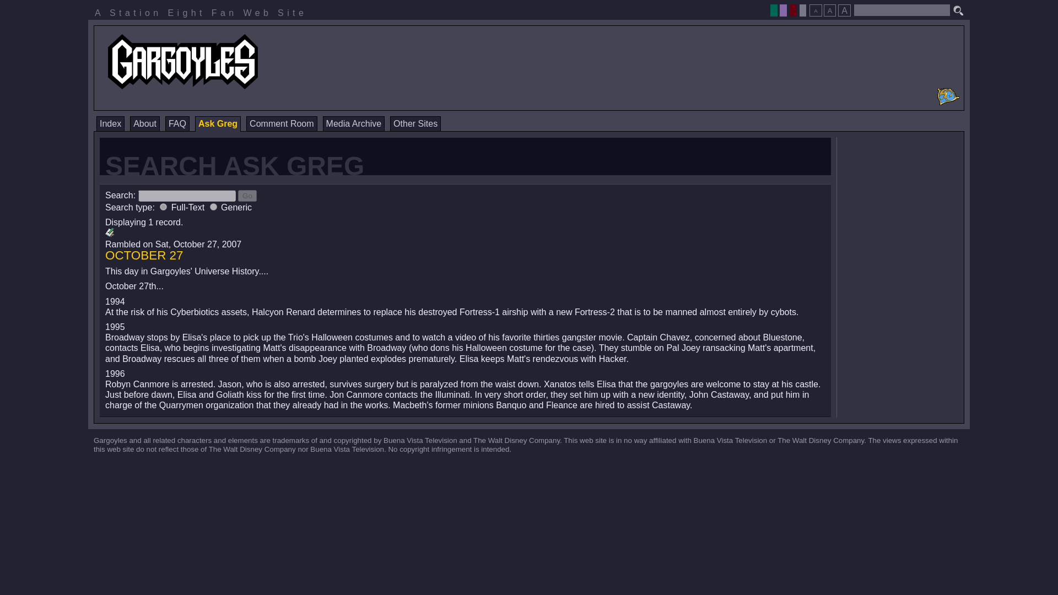 This screenshot has width=1058, height=595. I want to click on A, so click(844, 10).